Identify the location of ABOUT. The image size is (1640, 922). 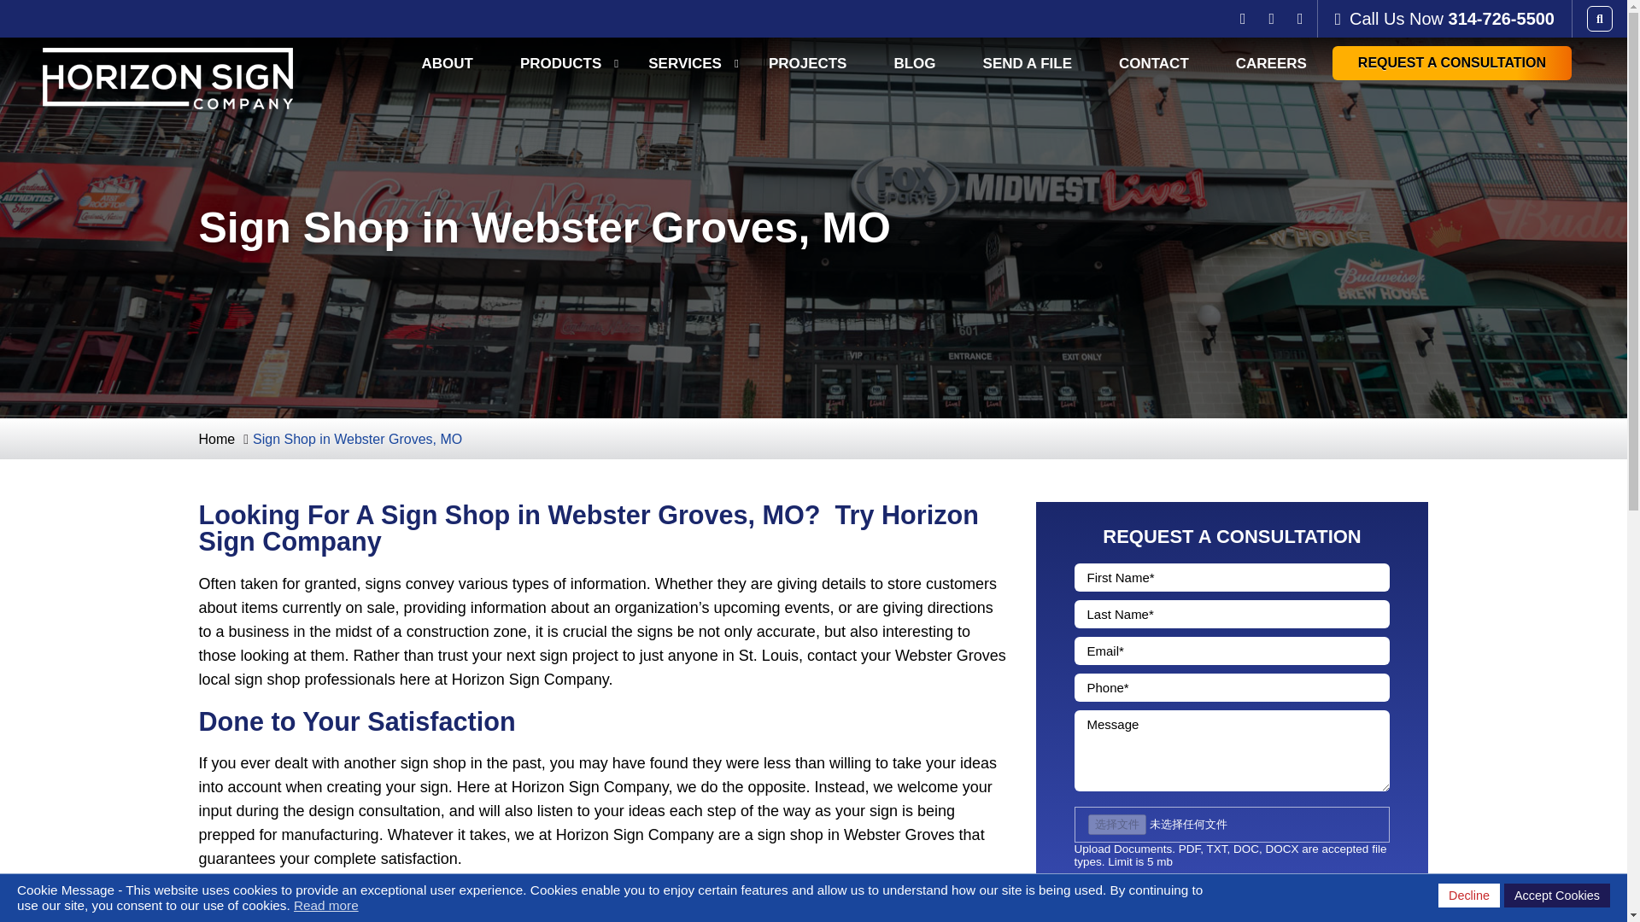
(448, 63).